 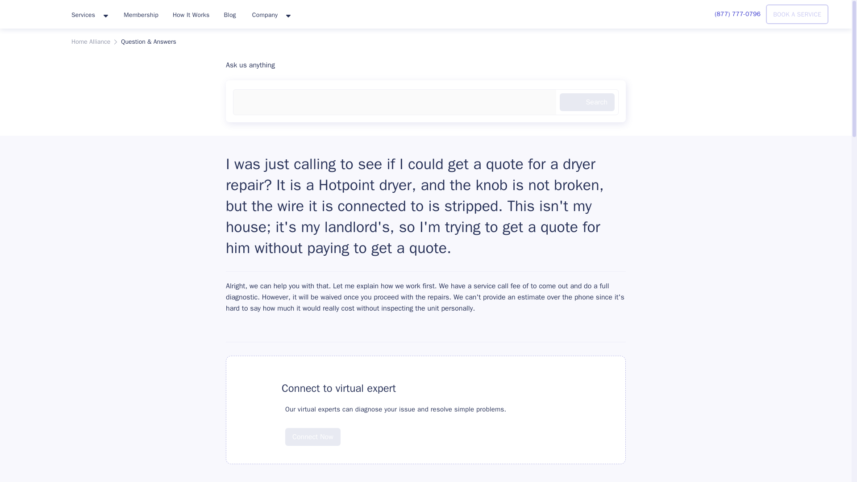 I want to click on Services, so click(x=89, y=15).